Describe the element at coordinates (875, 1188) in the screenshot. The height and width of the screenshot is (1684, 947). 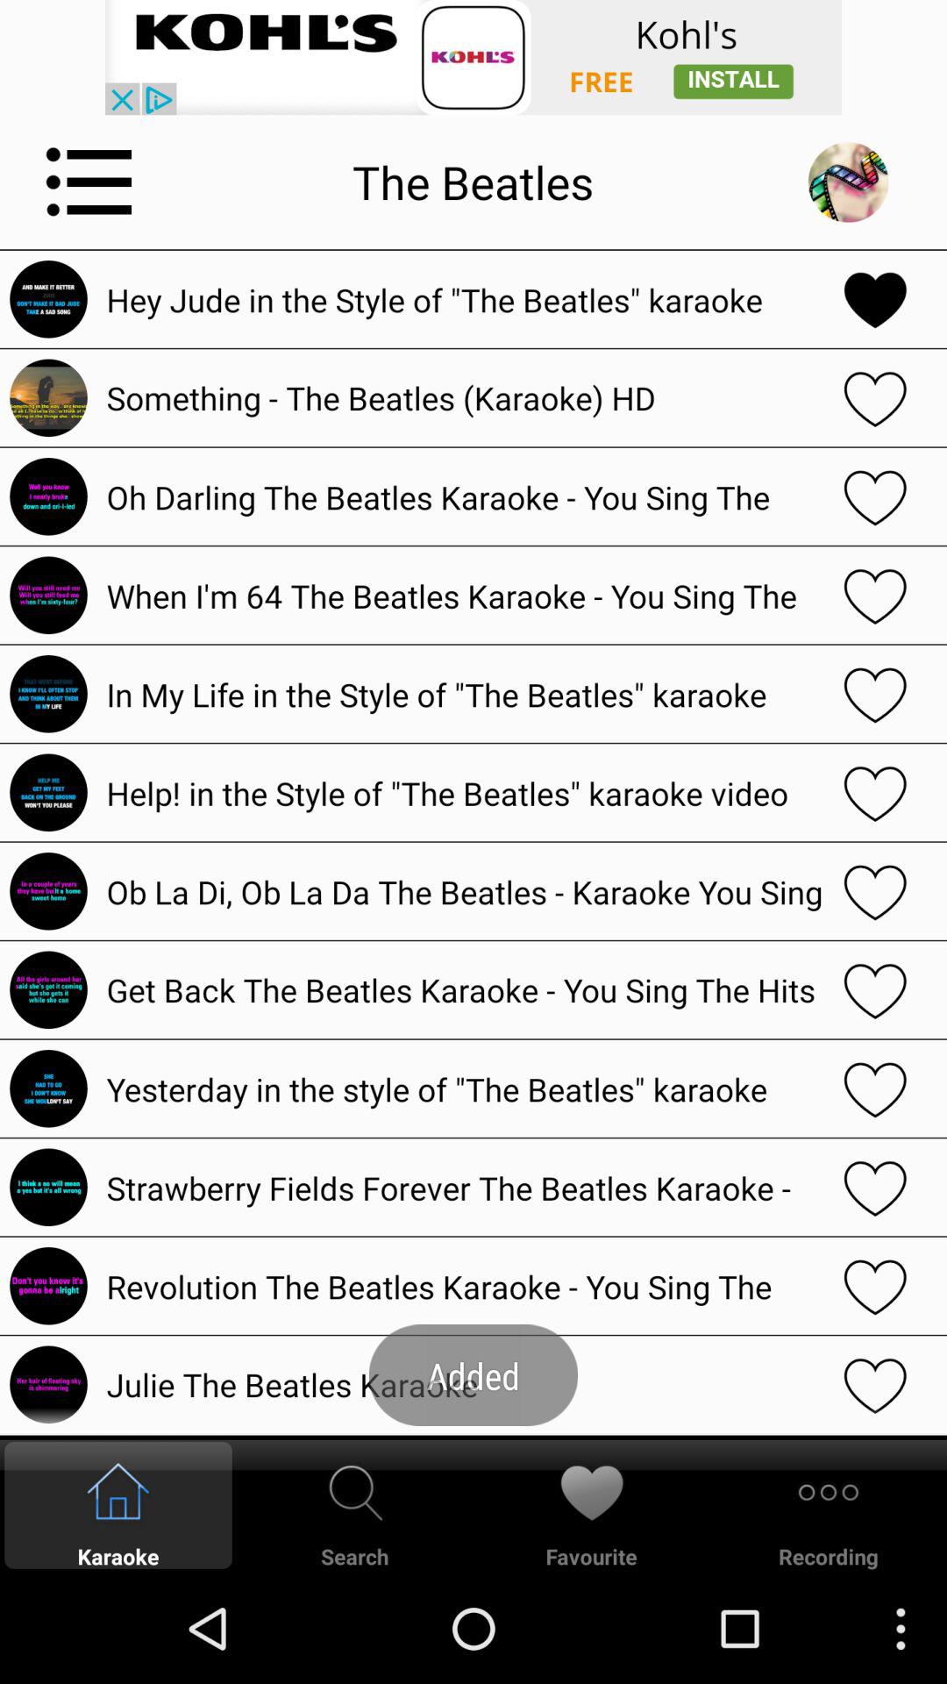
I see `show the heart option` at that location.